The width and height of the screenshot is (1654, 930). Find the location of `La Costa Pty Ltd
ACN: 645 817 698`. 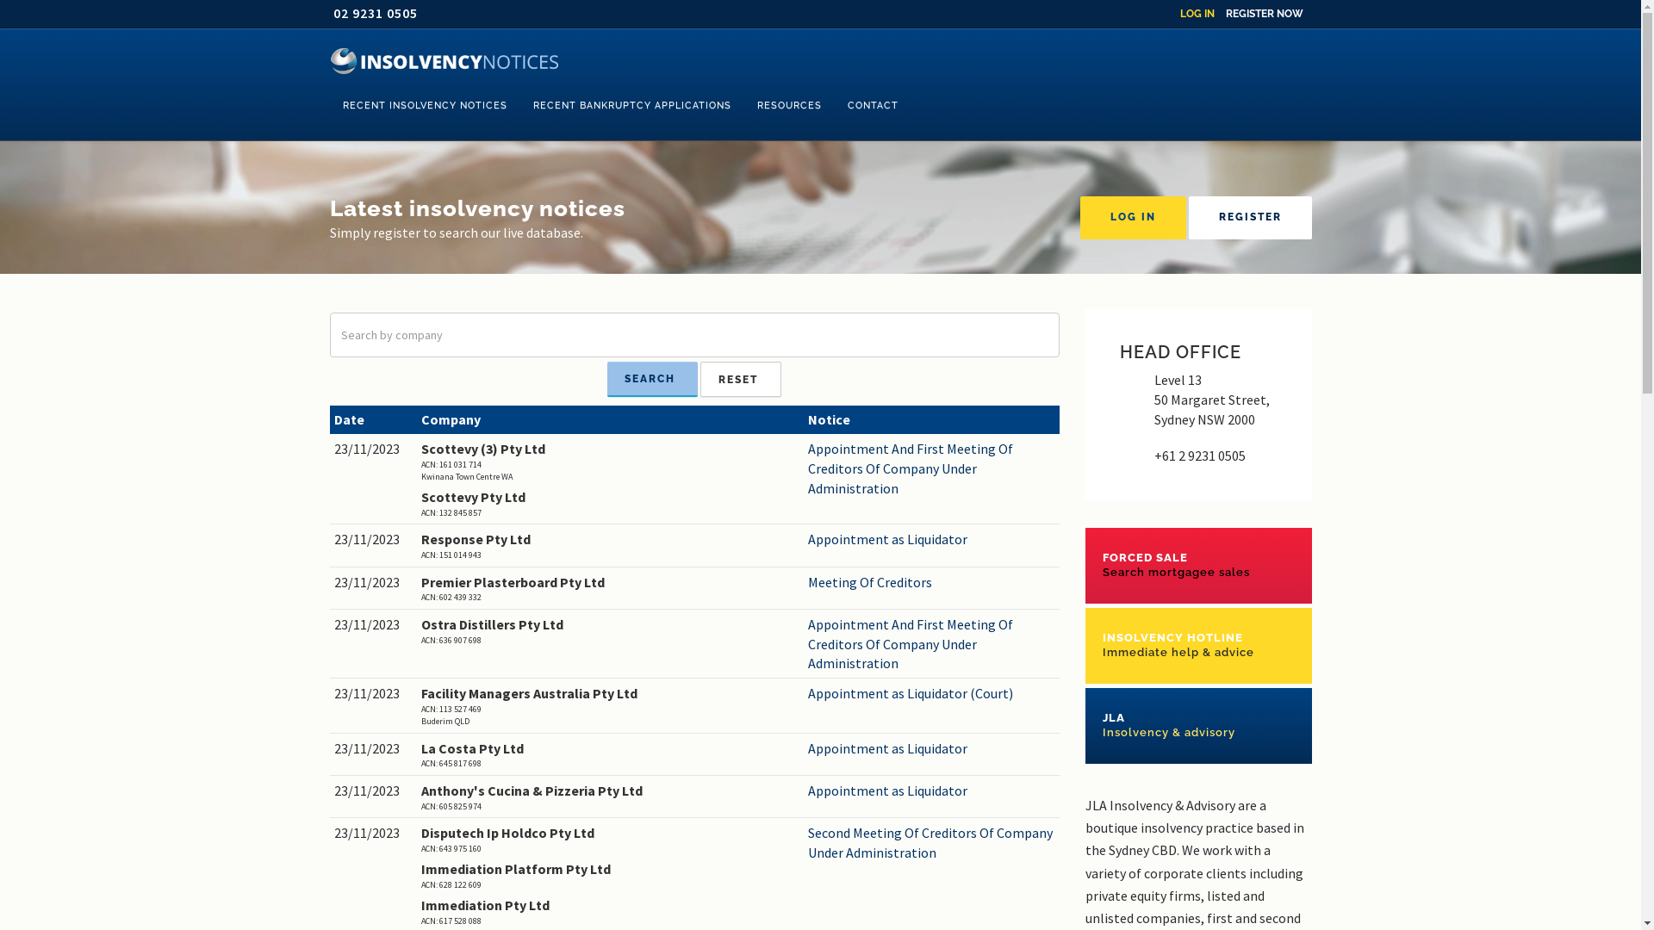

La Costa Pty Ltd
ACN: 645 817 698 is located at coordinates (610, 754).